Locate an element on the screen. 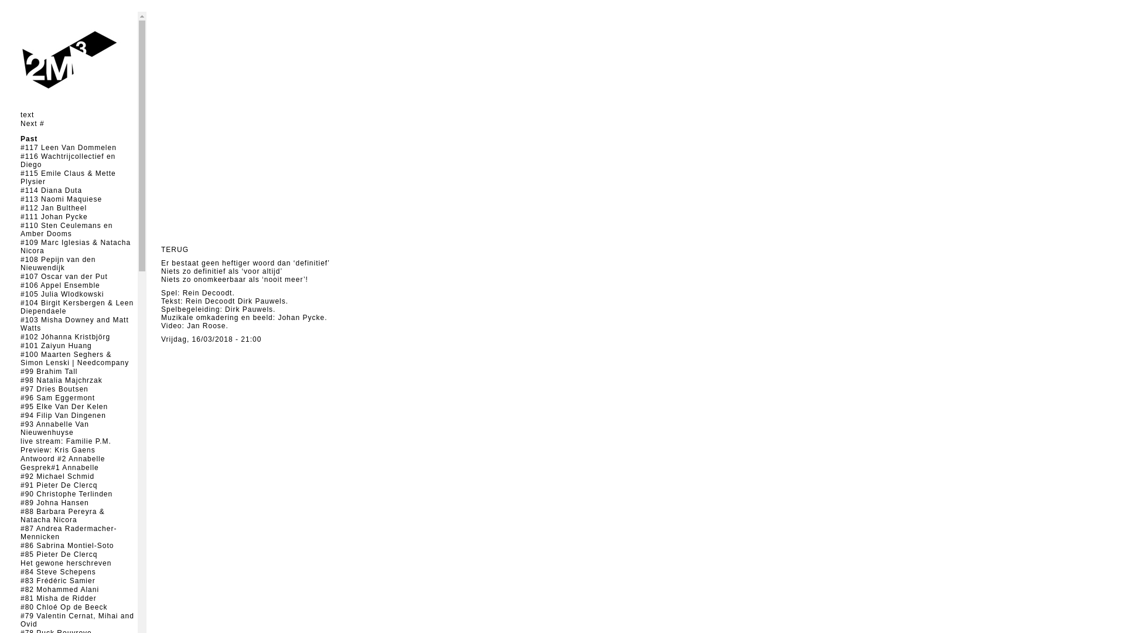 Image resolution: width=1125 pixels, height=633 pixels. #94 Filip Van Dingenen is located at coordinates (63, 416).